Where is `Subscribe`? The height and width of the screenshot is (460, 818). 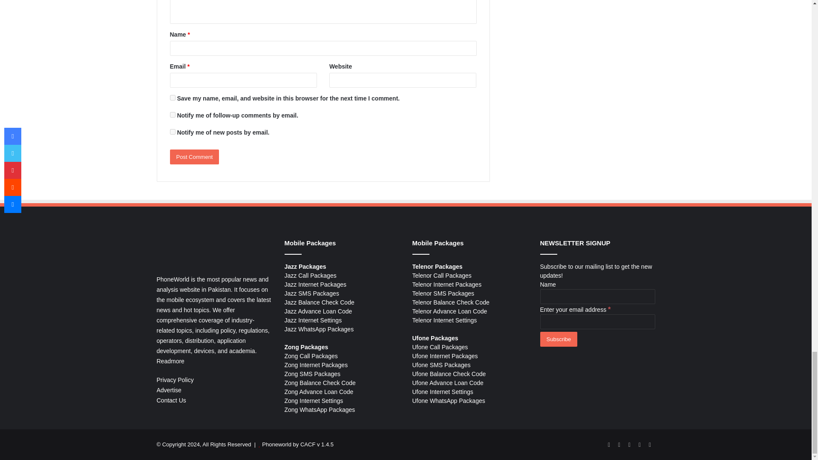 Subscribe is located at coordinates (559, 339).